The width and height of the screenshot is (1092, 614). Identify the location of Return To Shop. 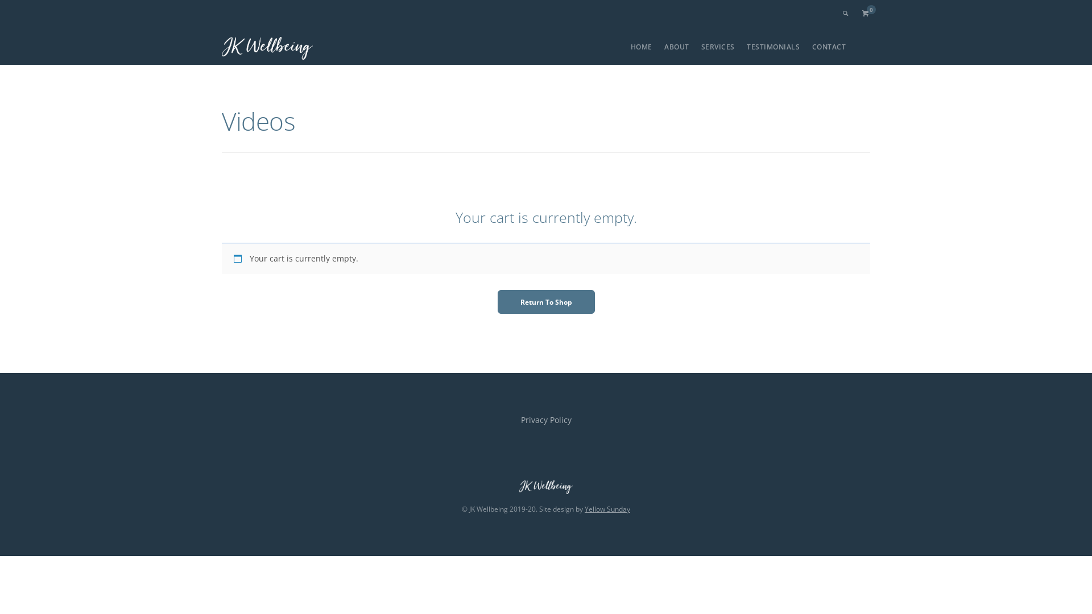
(546, 302).